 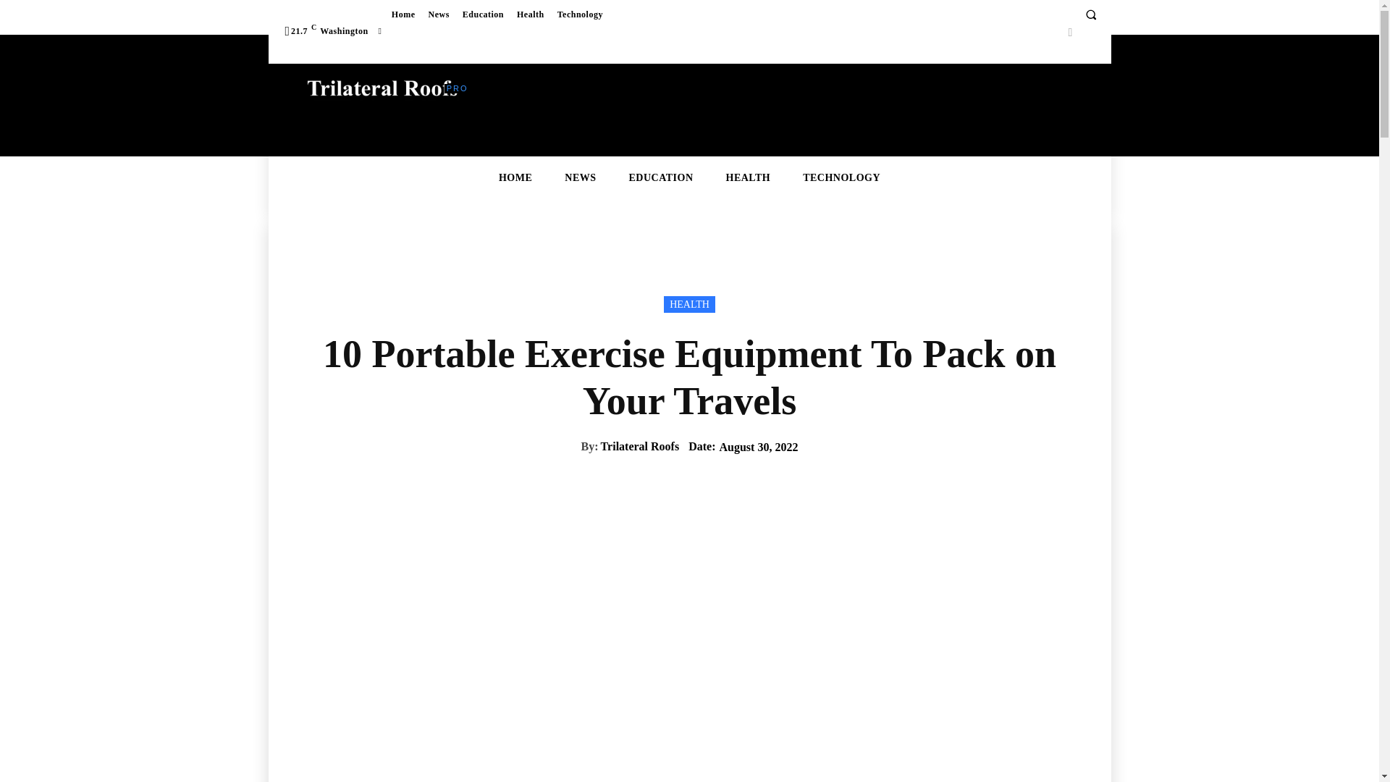 I want to click on Technology, so click(x=580, y=14).